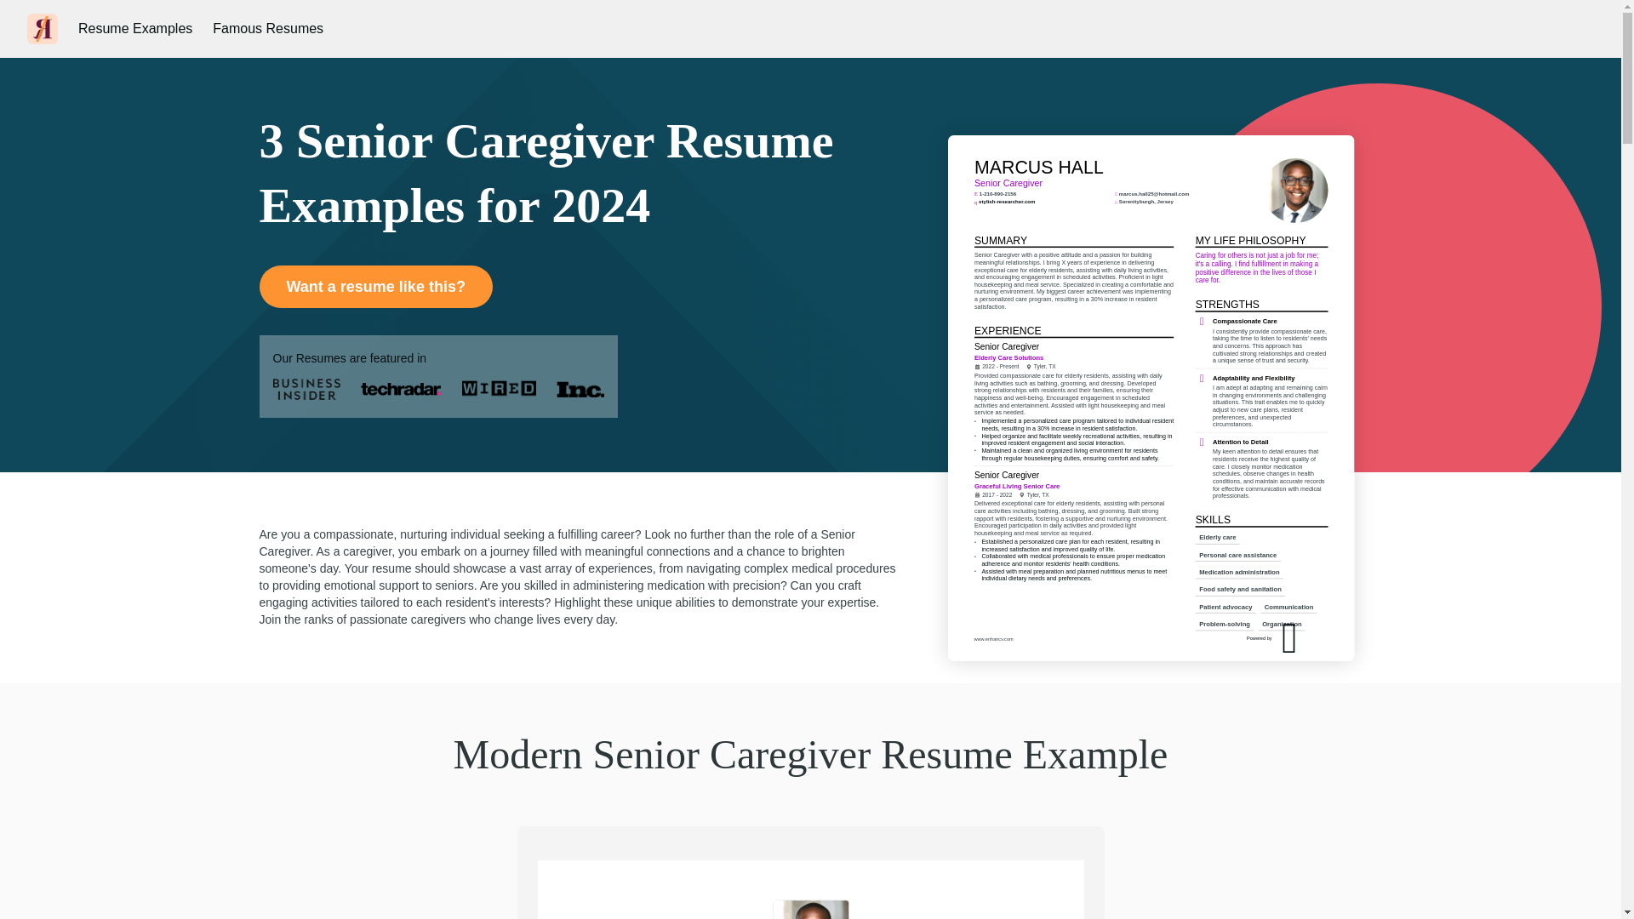 This screenshot has height=919, width=1634. I want to click on Powered by, so click(1328, 697).